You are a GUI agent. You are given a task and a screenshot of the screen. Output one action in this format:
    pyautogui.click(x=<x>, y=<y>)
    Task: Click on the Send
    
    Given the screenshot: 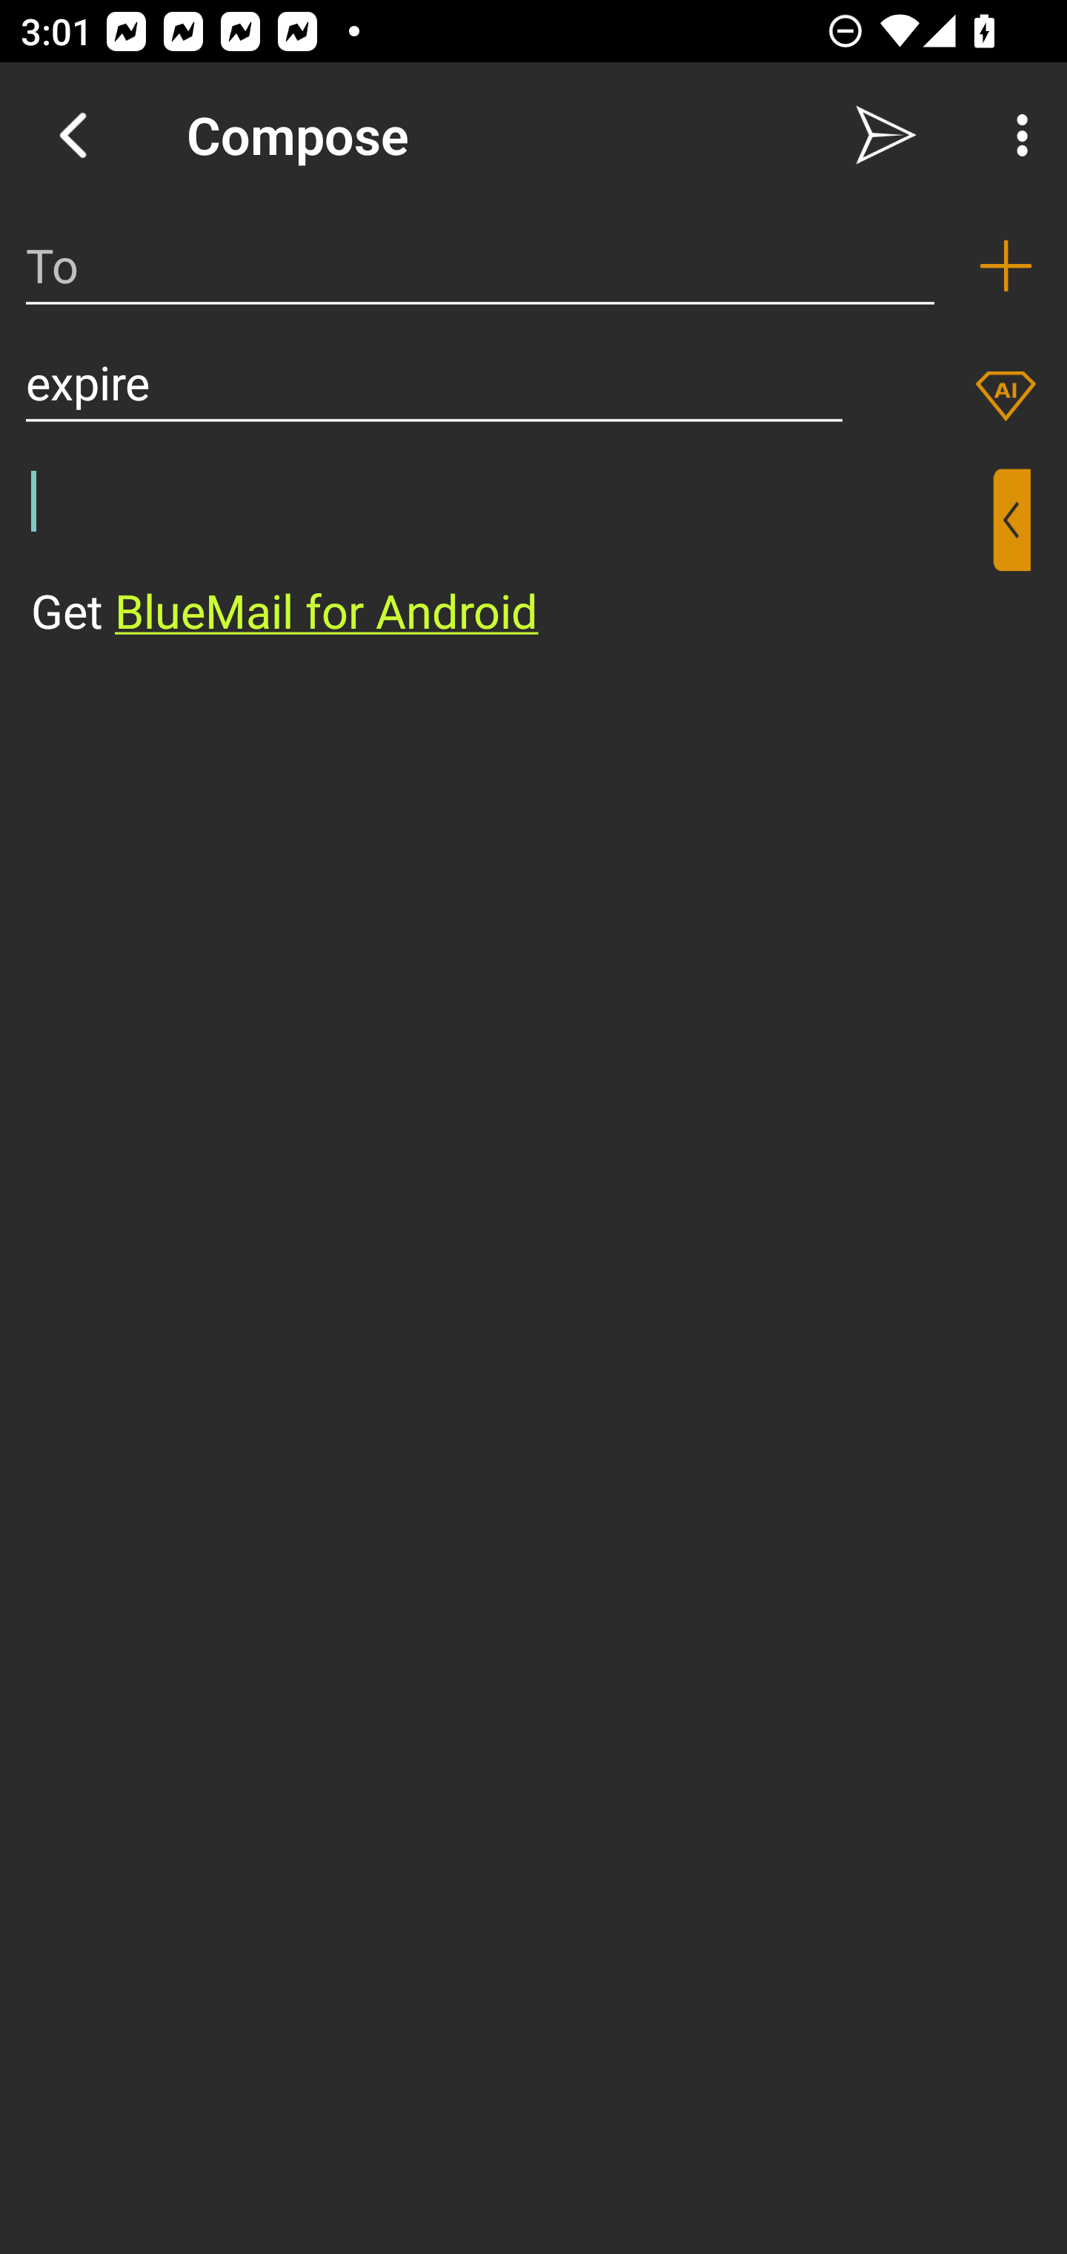 What is the action you would take?
    pyautogui.click(x=886, y=135)
    